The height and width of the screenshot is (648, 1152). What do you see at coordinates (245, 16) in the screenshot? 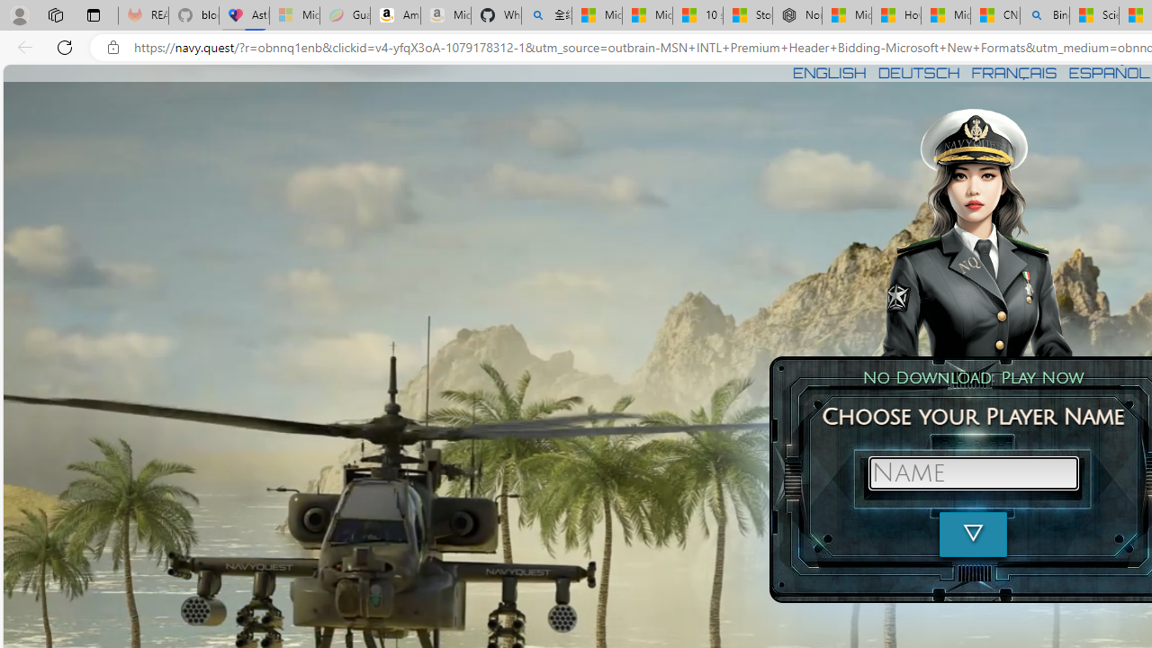
I see `Asthma Inhalers: Names and Types` at bounding box center [245, 16].